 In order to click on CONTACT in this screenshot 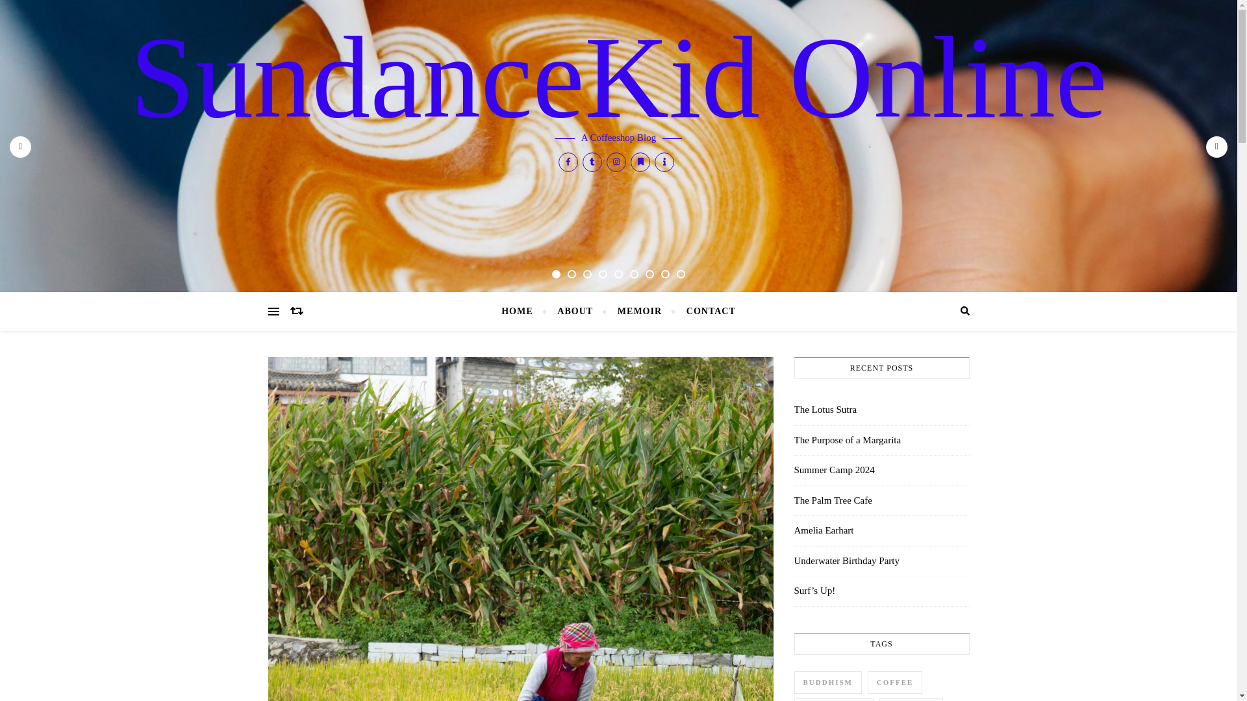, I will do `click(705, 312)`.